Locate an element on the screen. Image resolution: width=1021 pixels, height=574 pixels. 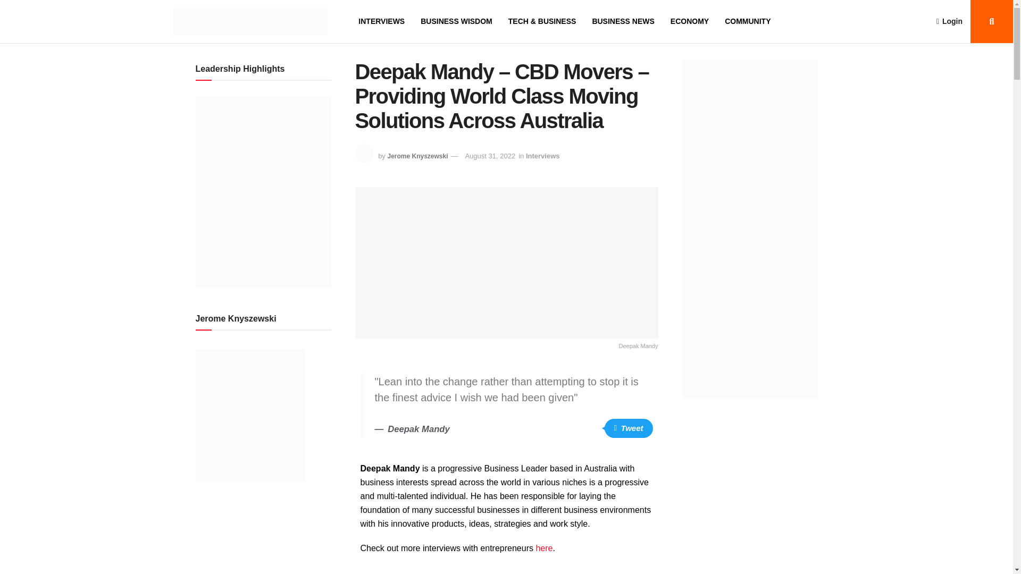
August 31, 2022 is located at coordinates (490, 156).